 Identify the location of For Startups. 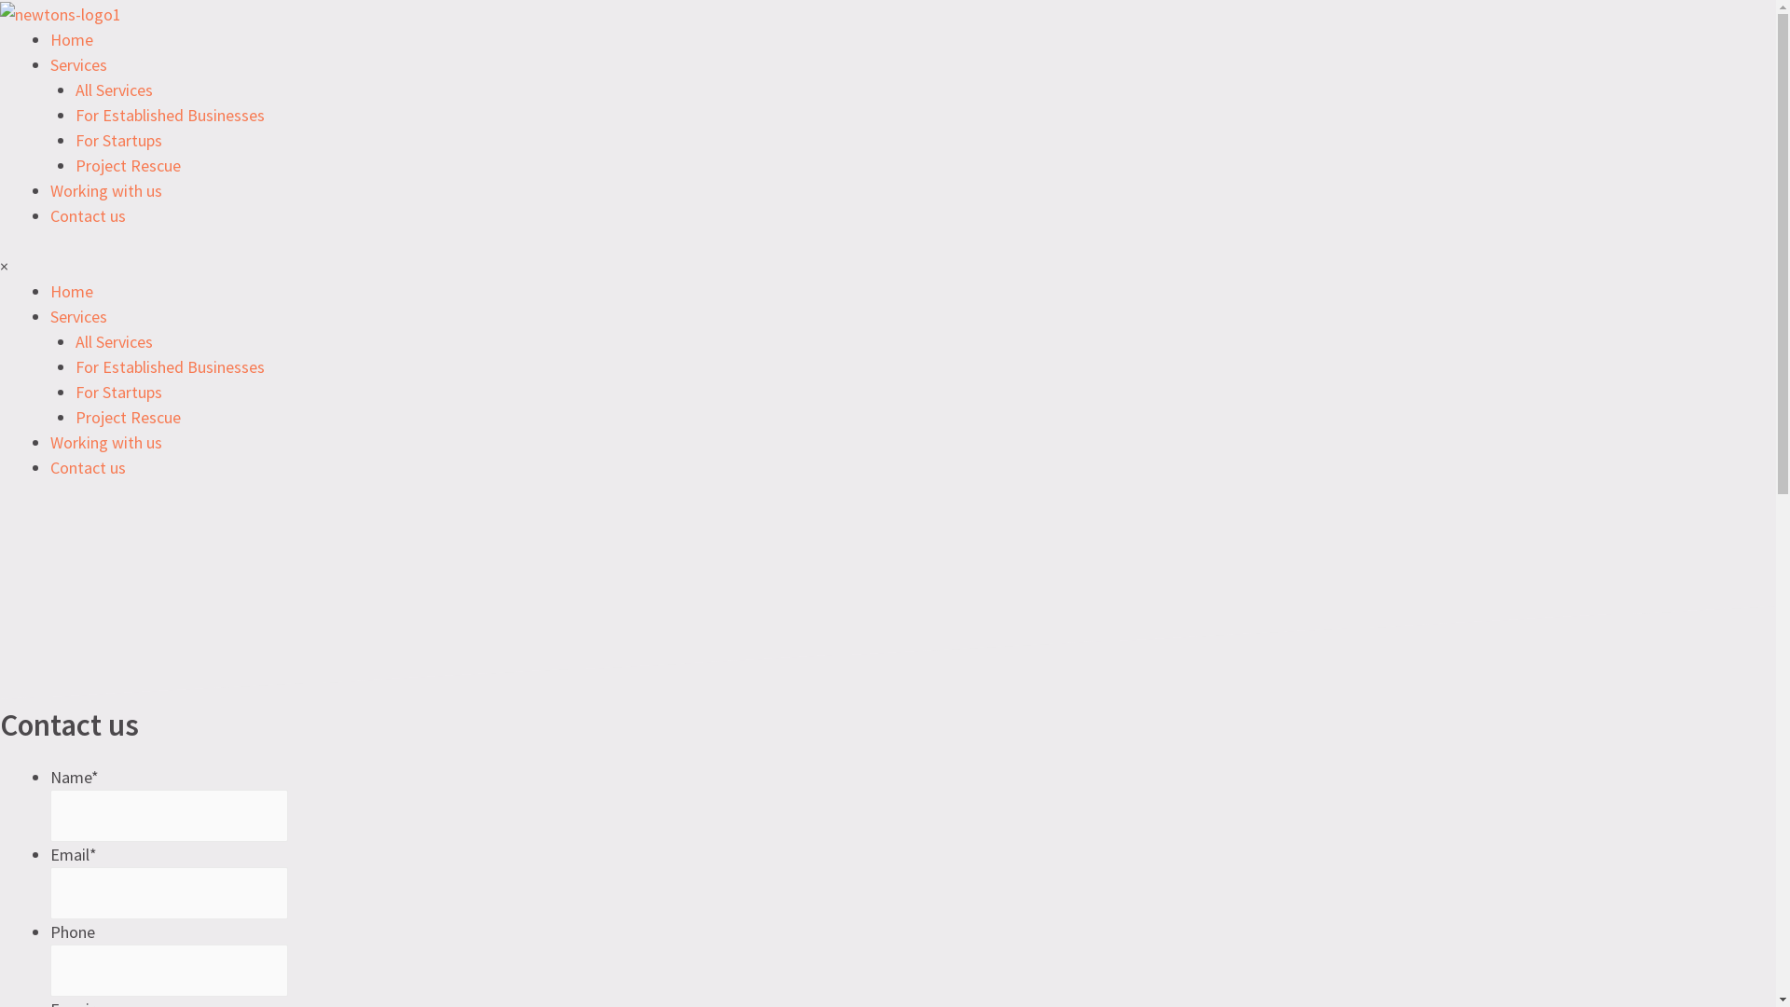
(119, 392).